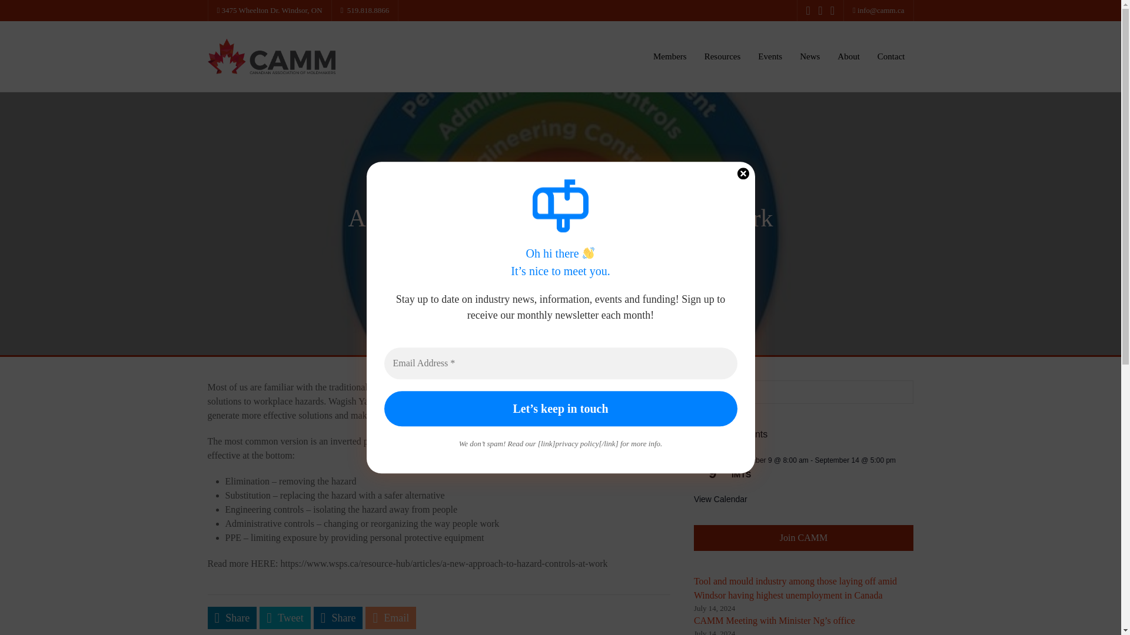  What do you see at coordinates (270, 11) in the screenshot?
I see ` 3475 Wheelton Dr. Windsor, ON` at bounding box center [270, 11].